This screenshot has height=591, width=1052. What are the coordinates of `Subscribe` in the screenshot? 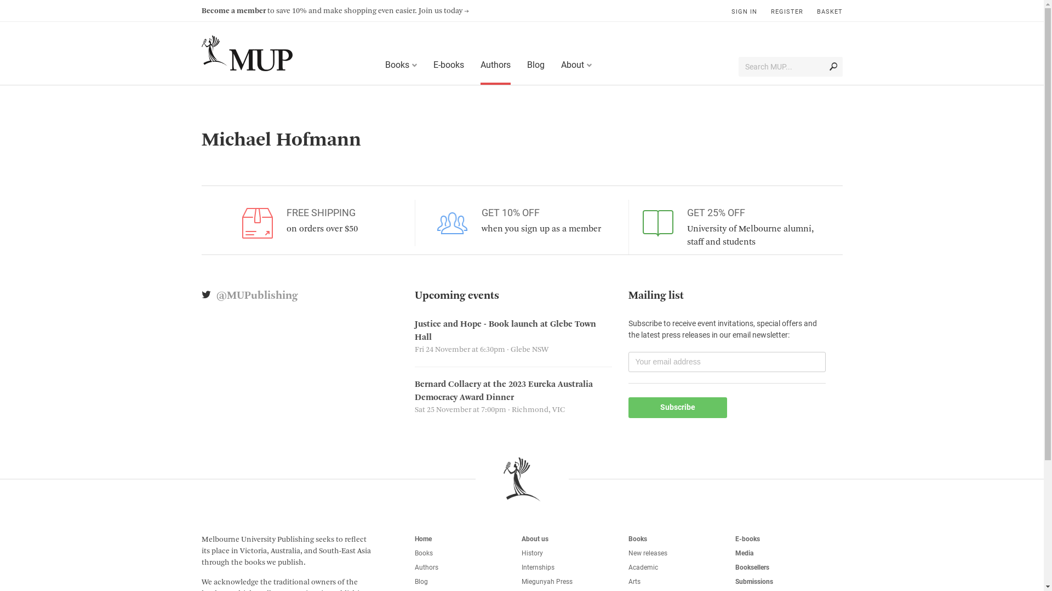 It's located at (678, 408).